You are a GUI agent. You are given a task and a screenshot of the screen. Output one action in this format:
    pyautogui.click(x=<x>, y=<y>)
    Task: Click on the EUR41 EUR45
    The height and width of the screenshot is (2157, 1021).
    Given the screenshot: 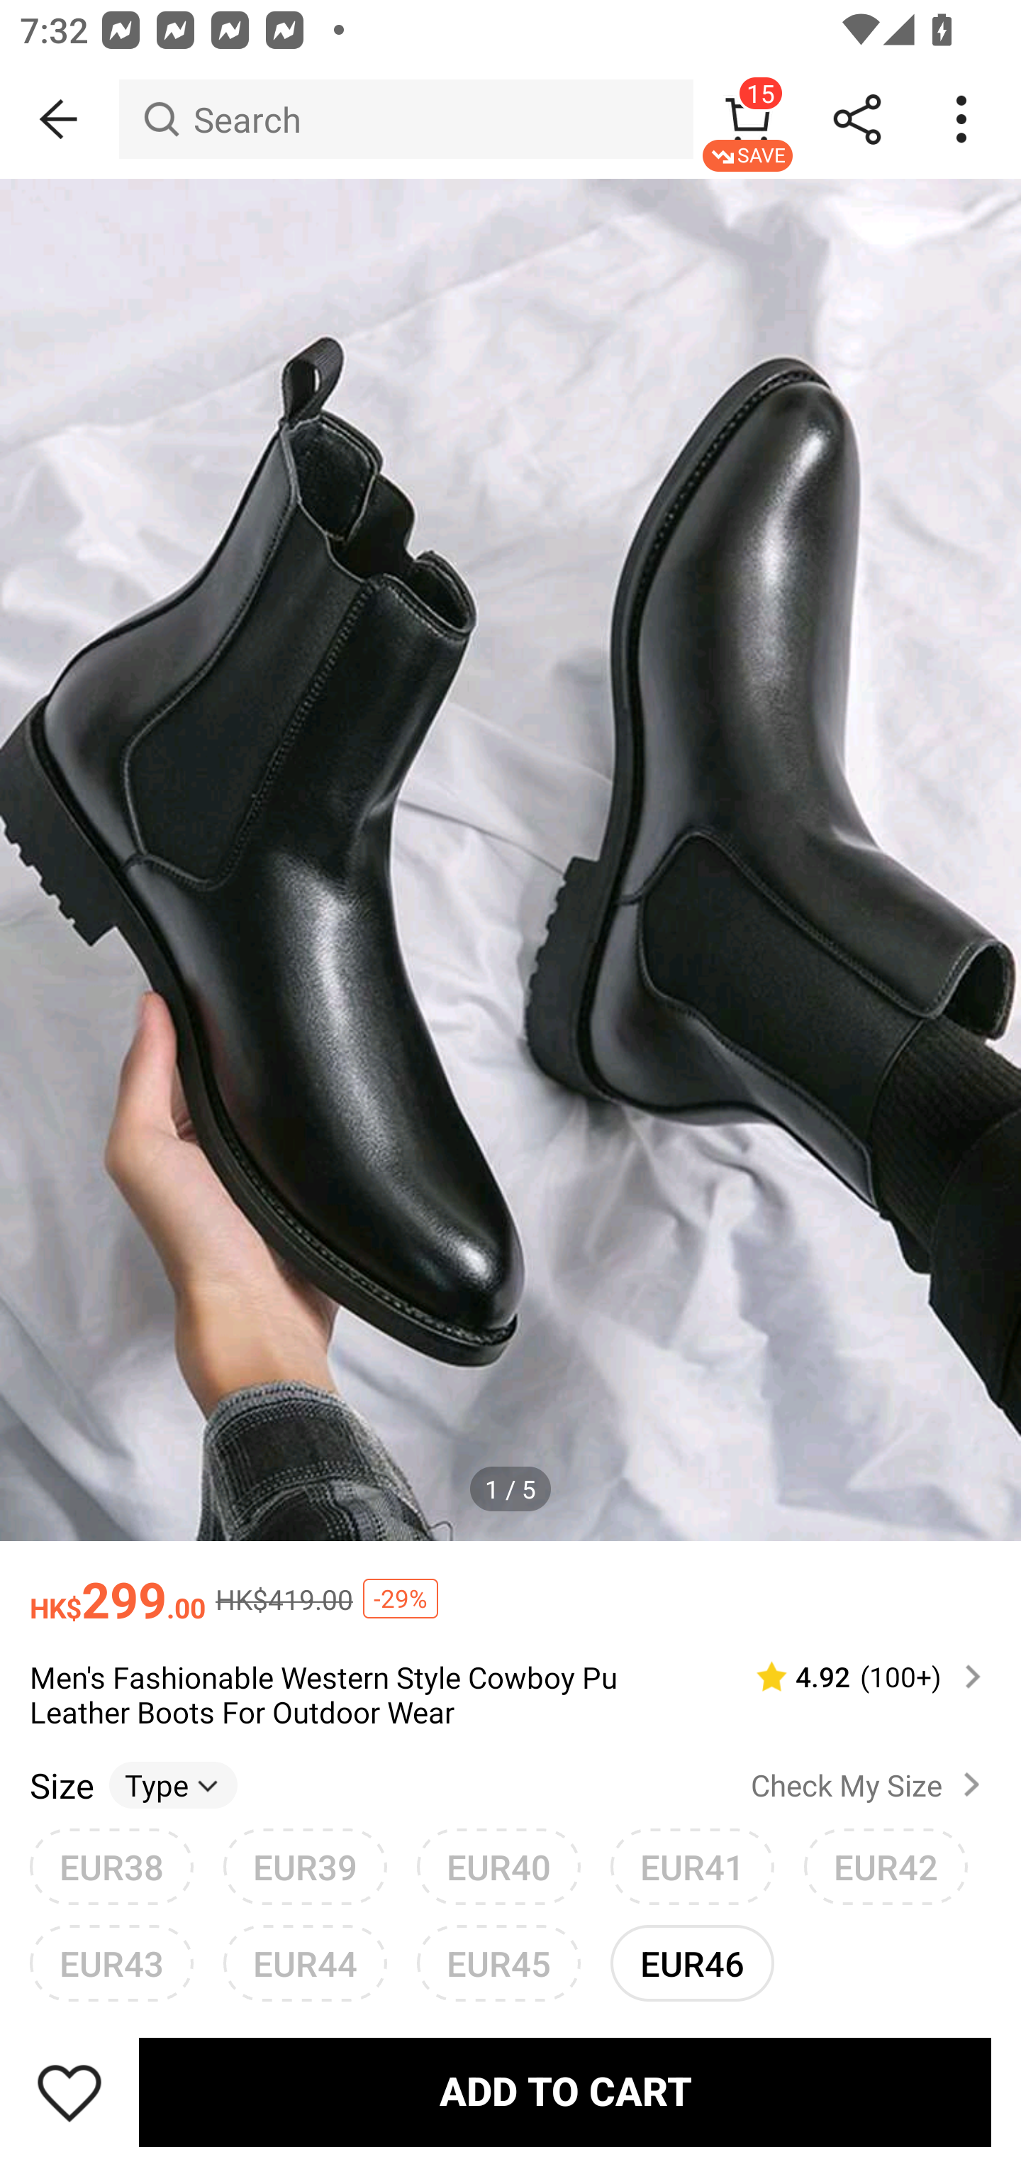 What is the action you would take?
    pyautogui.click(x=692, y=1866)
    